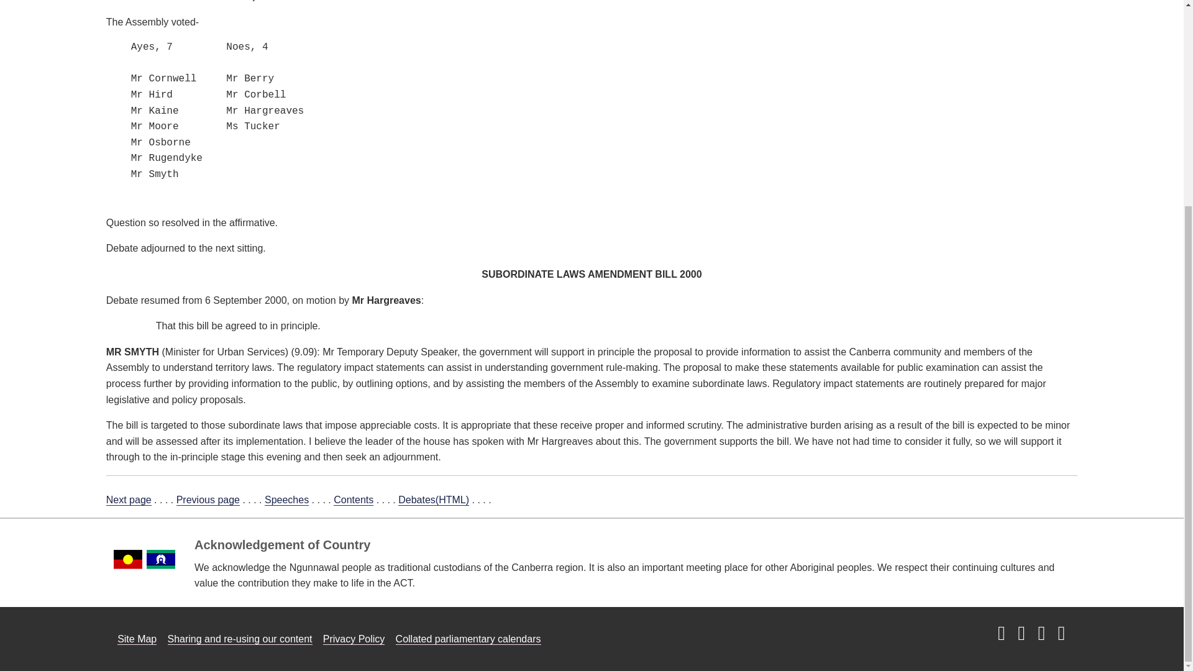  Describe the element at coordinates (137, 639) in the screenshot. I see `Link to Site Map` at that location.